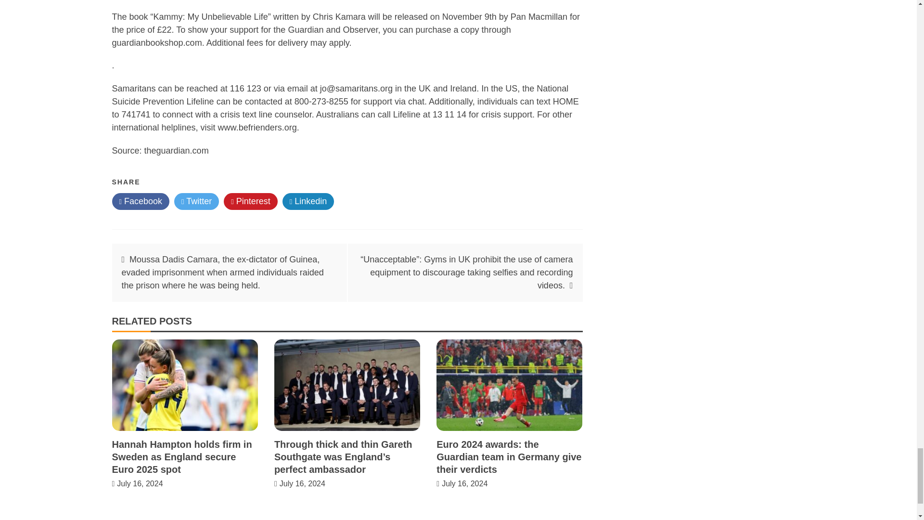 The height and width of the screenshot is (520, 924). What do you see at coordinates (250, 201) in the screenshot?
I see `Pinterest` at bounding box center [250, 201].